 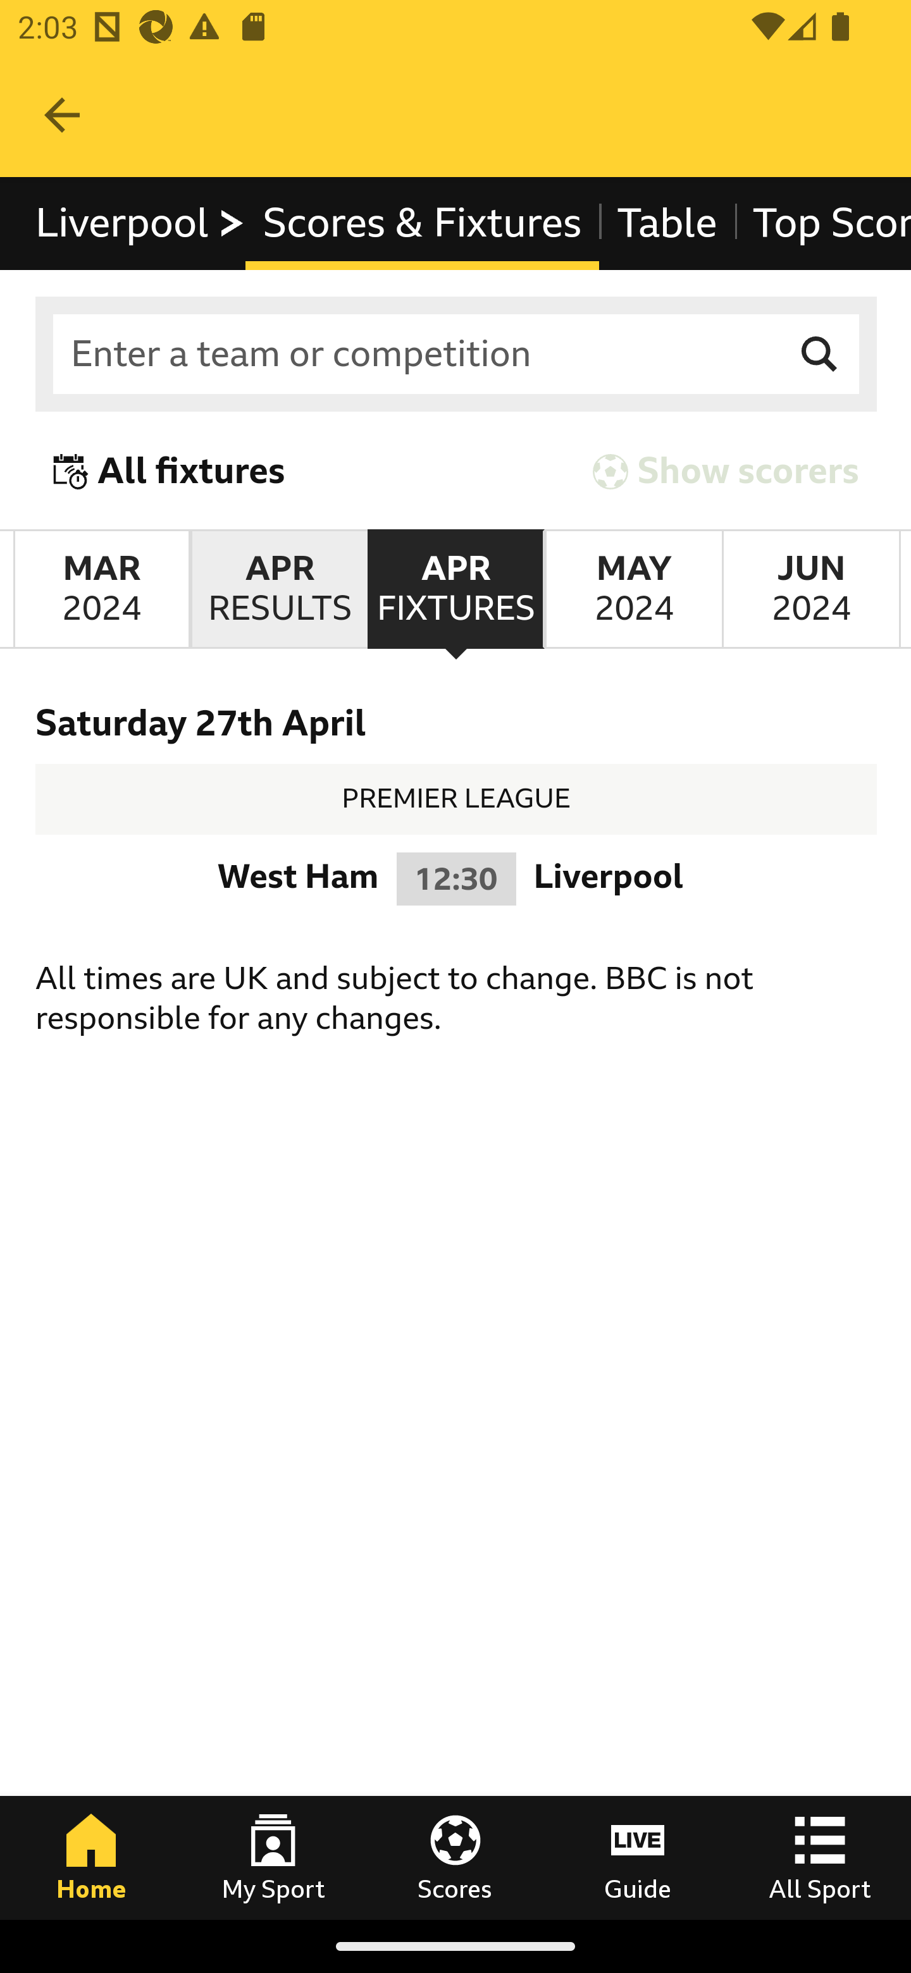 What do you see at coordinates (820, 1857) in the screenshot?
I see `All Sport` at bounding box center [820, 1857].